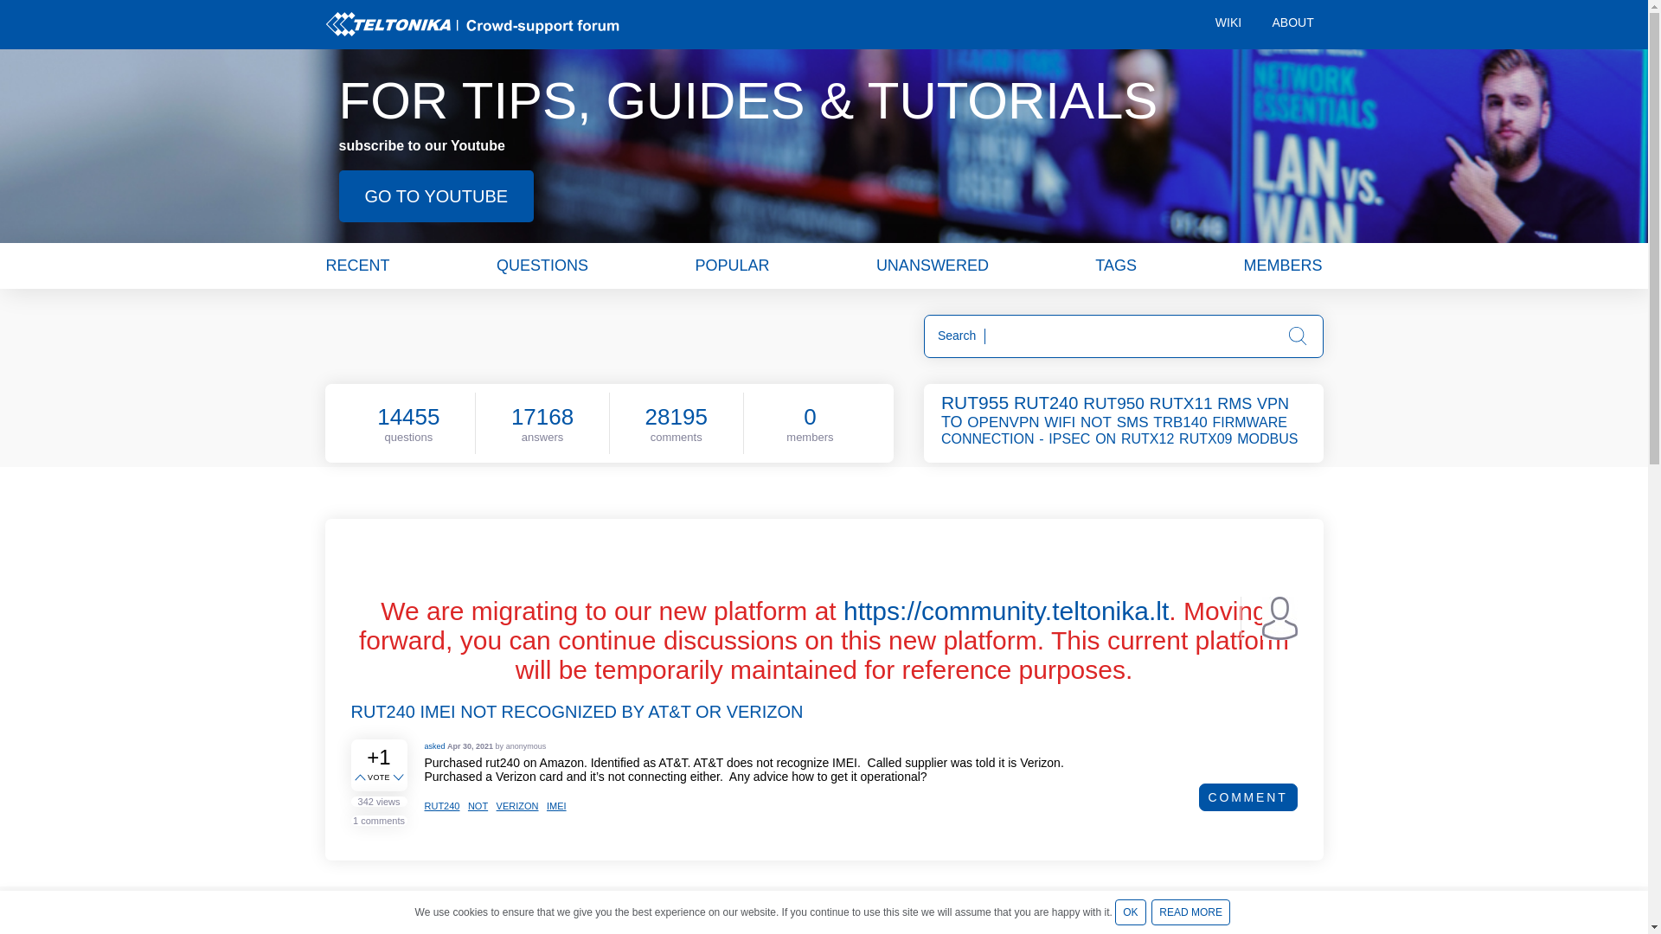 Image resolution: width=1661 pixels, height=934 pixels. Describe the element at coordinates (356, 265) in the screenshot. I see `RECENT` at that location.